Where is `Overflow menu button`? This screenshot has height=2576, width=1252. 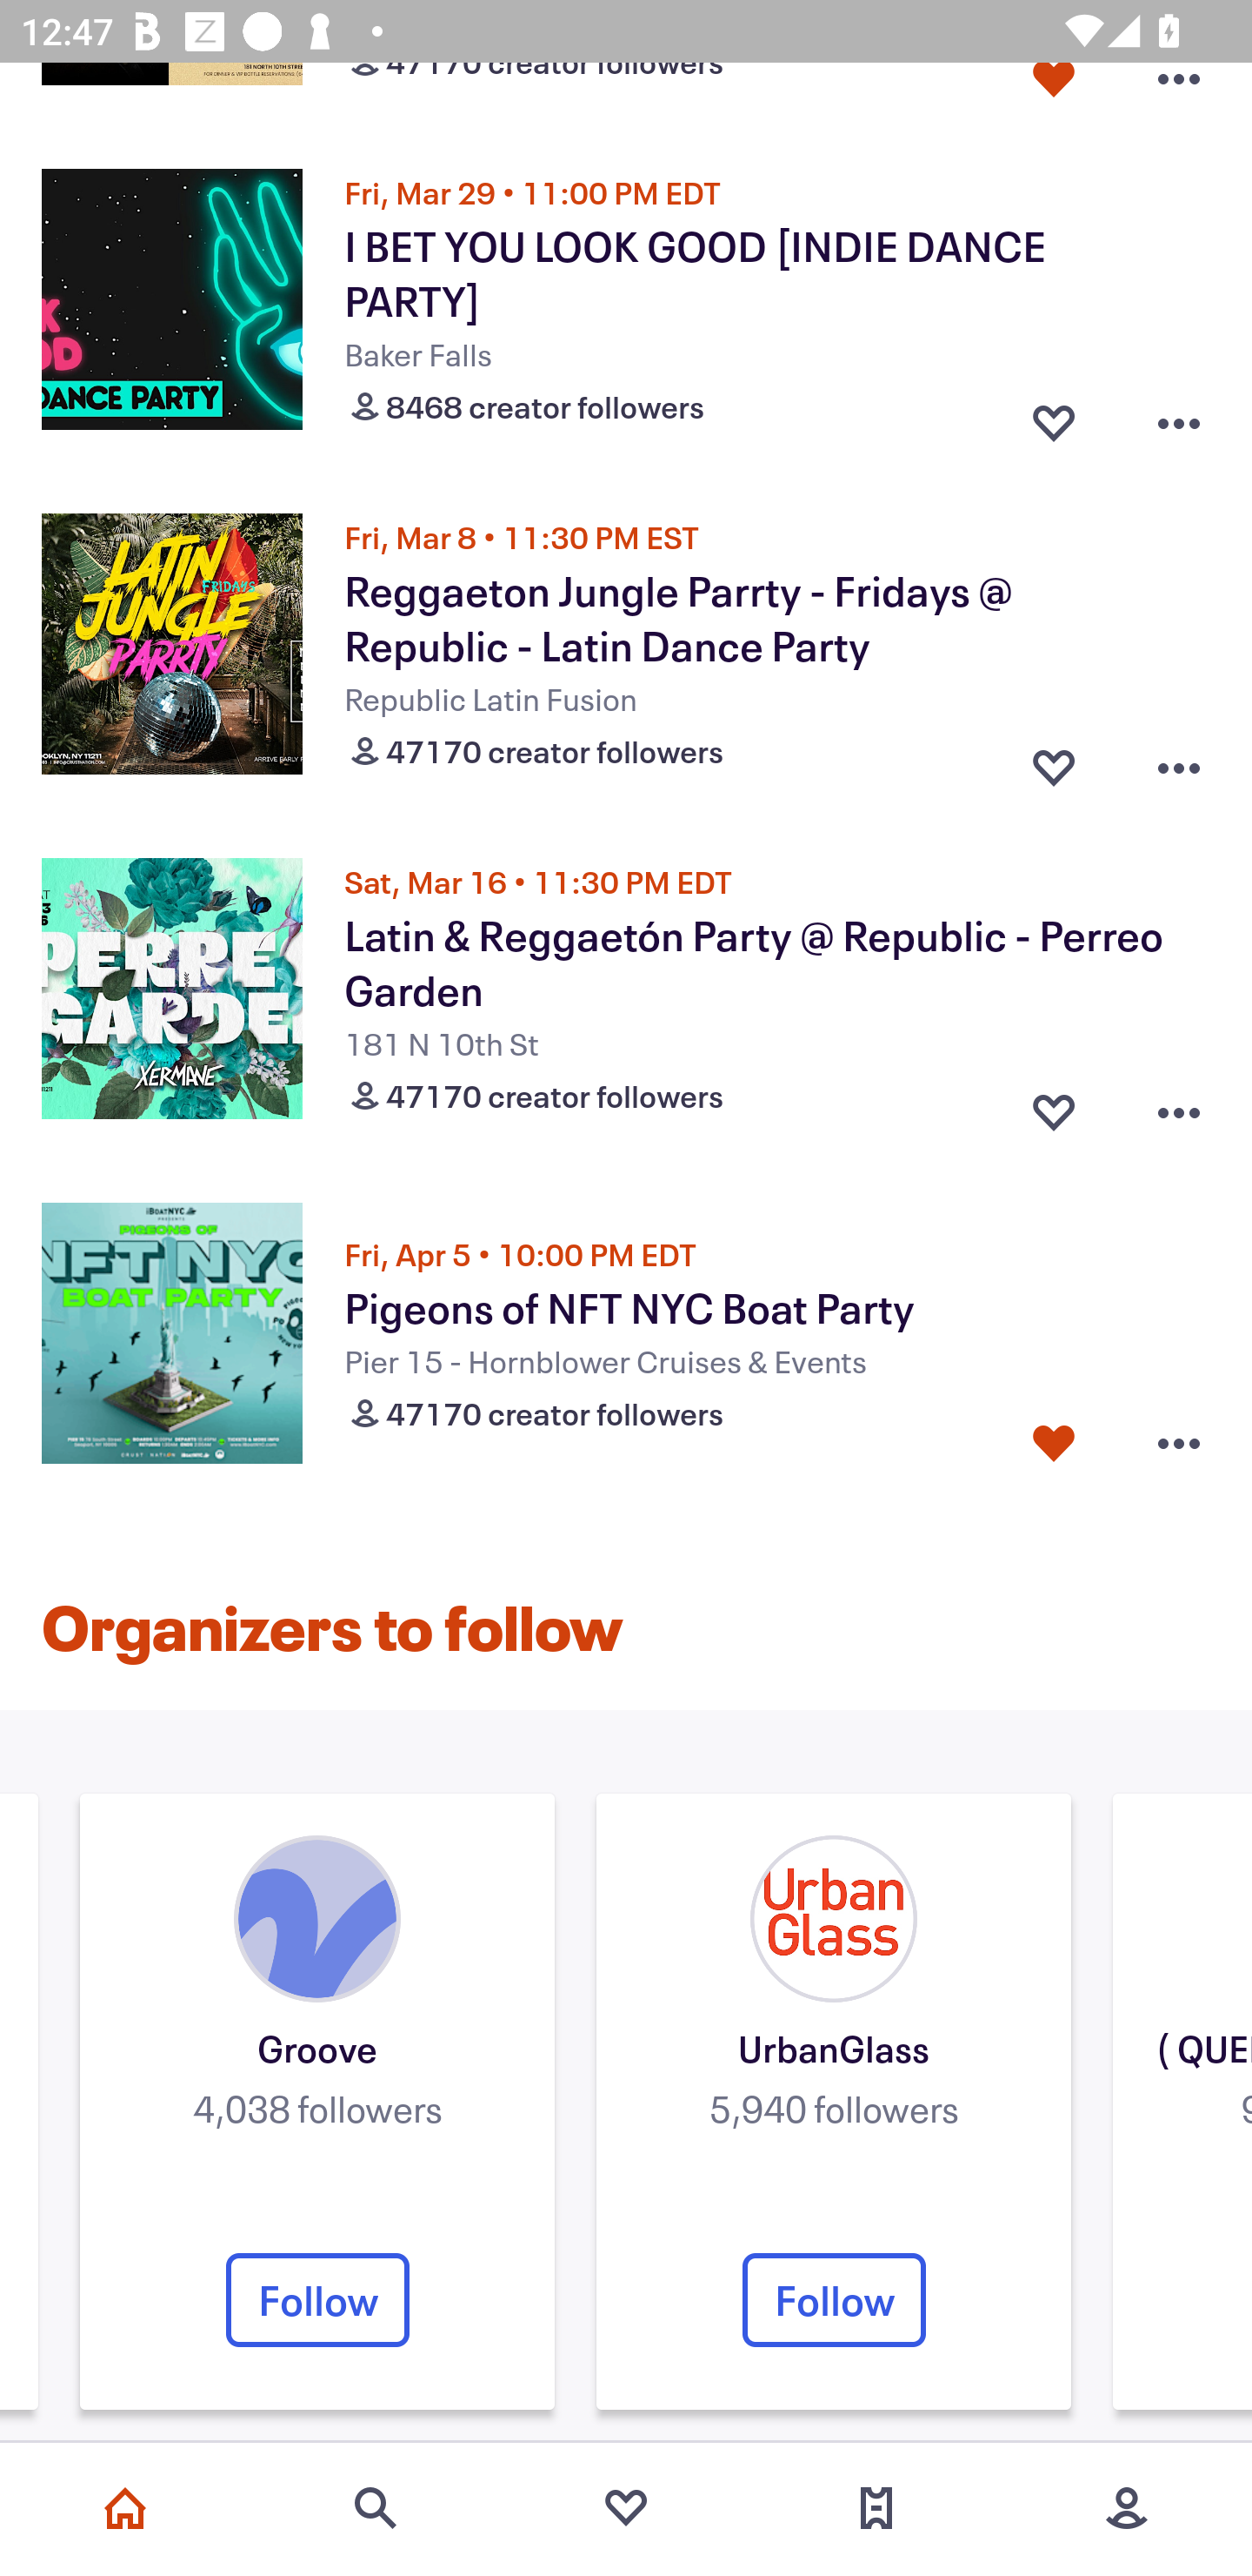 Overflow menu button is located at coordinates (1179, 1442).